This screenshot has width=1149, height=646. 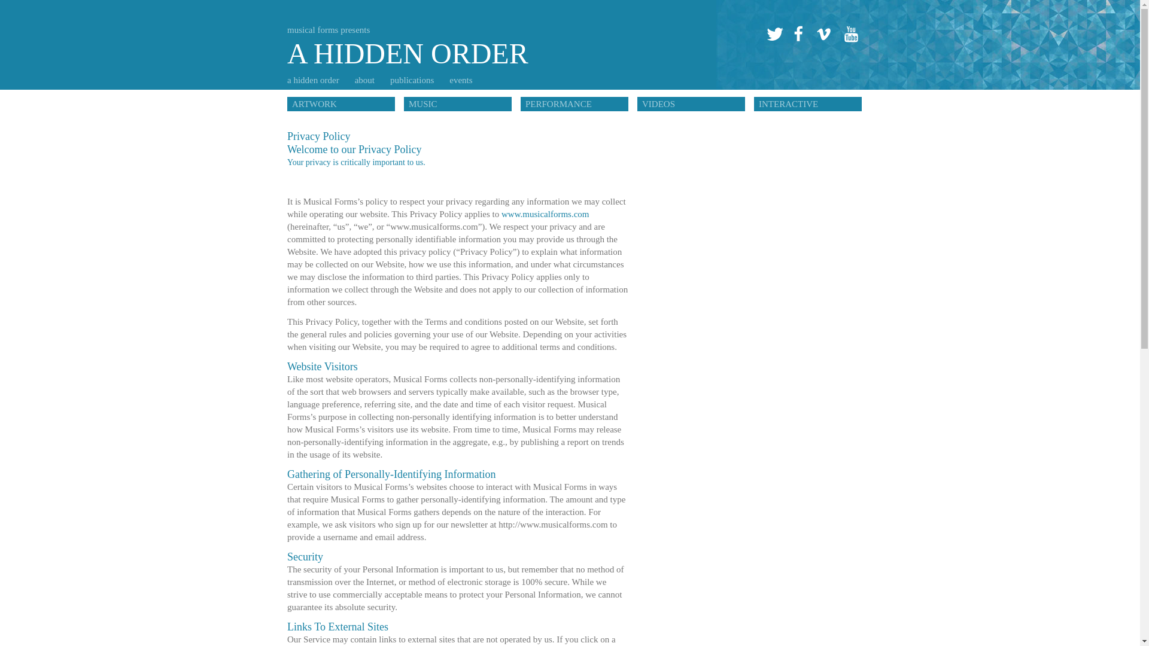 I want to click on about, so click(x=369, y=80).